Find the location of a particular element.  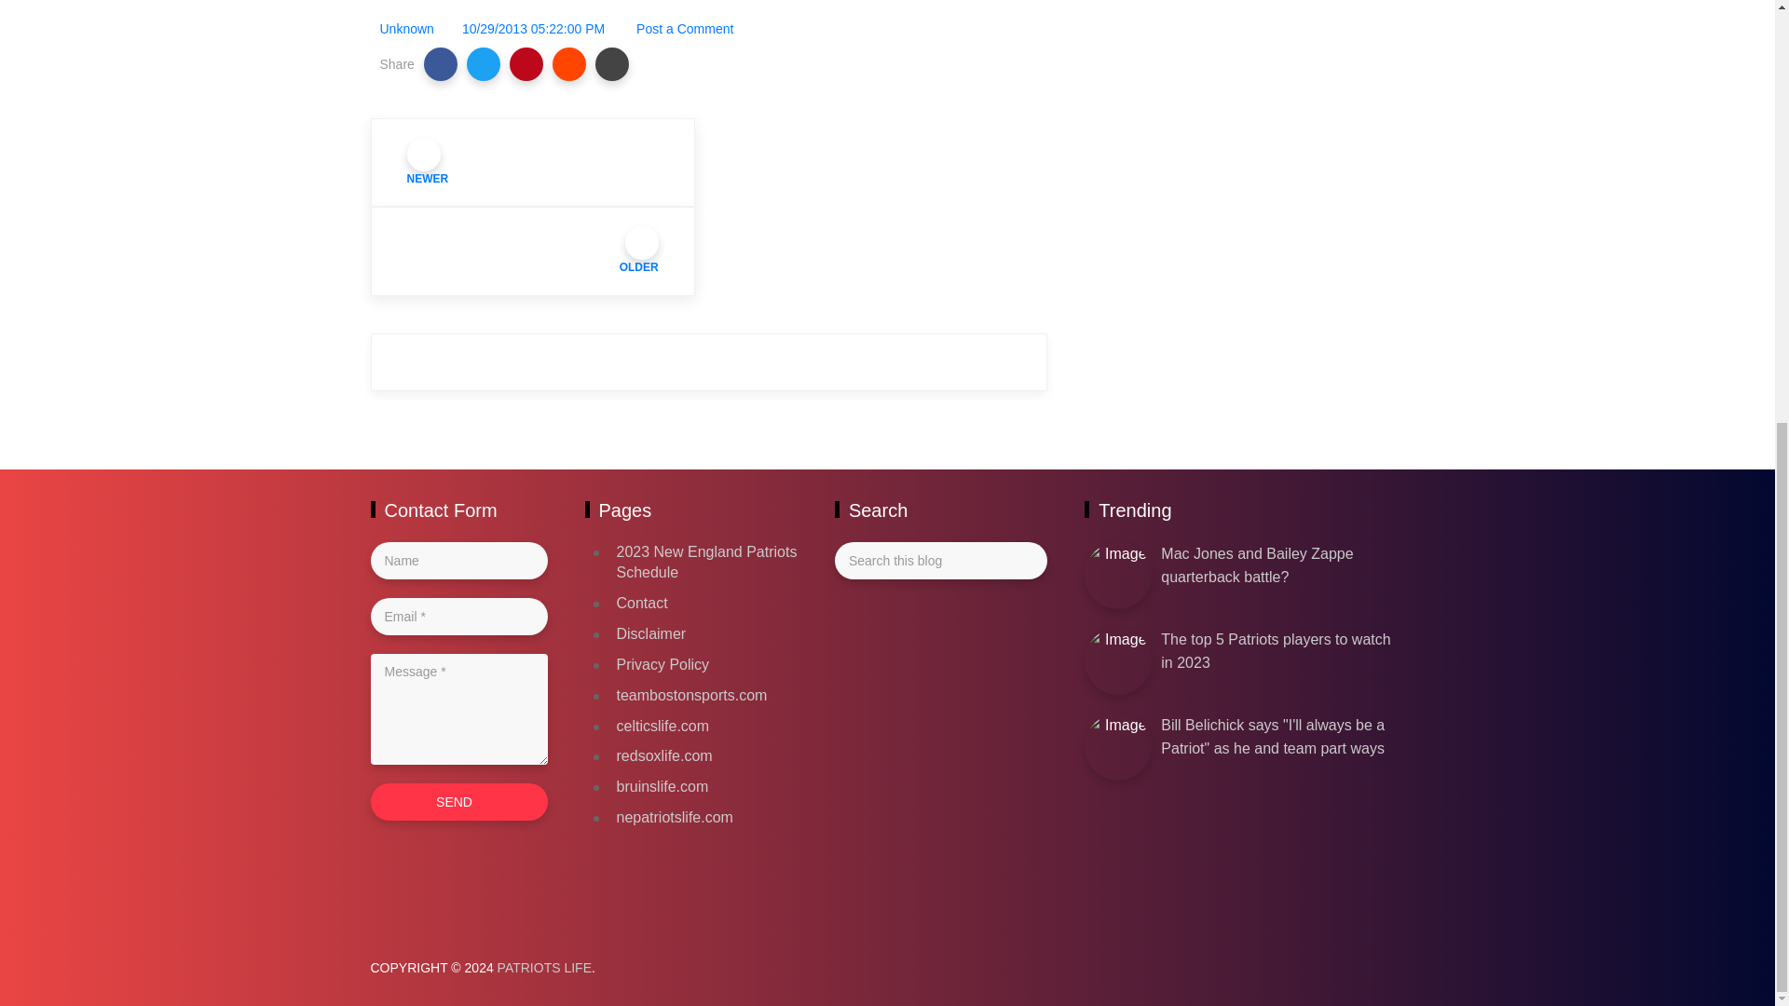

Post a Comment is located at coordinates (683, 28).